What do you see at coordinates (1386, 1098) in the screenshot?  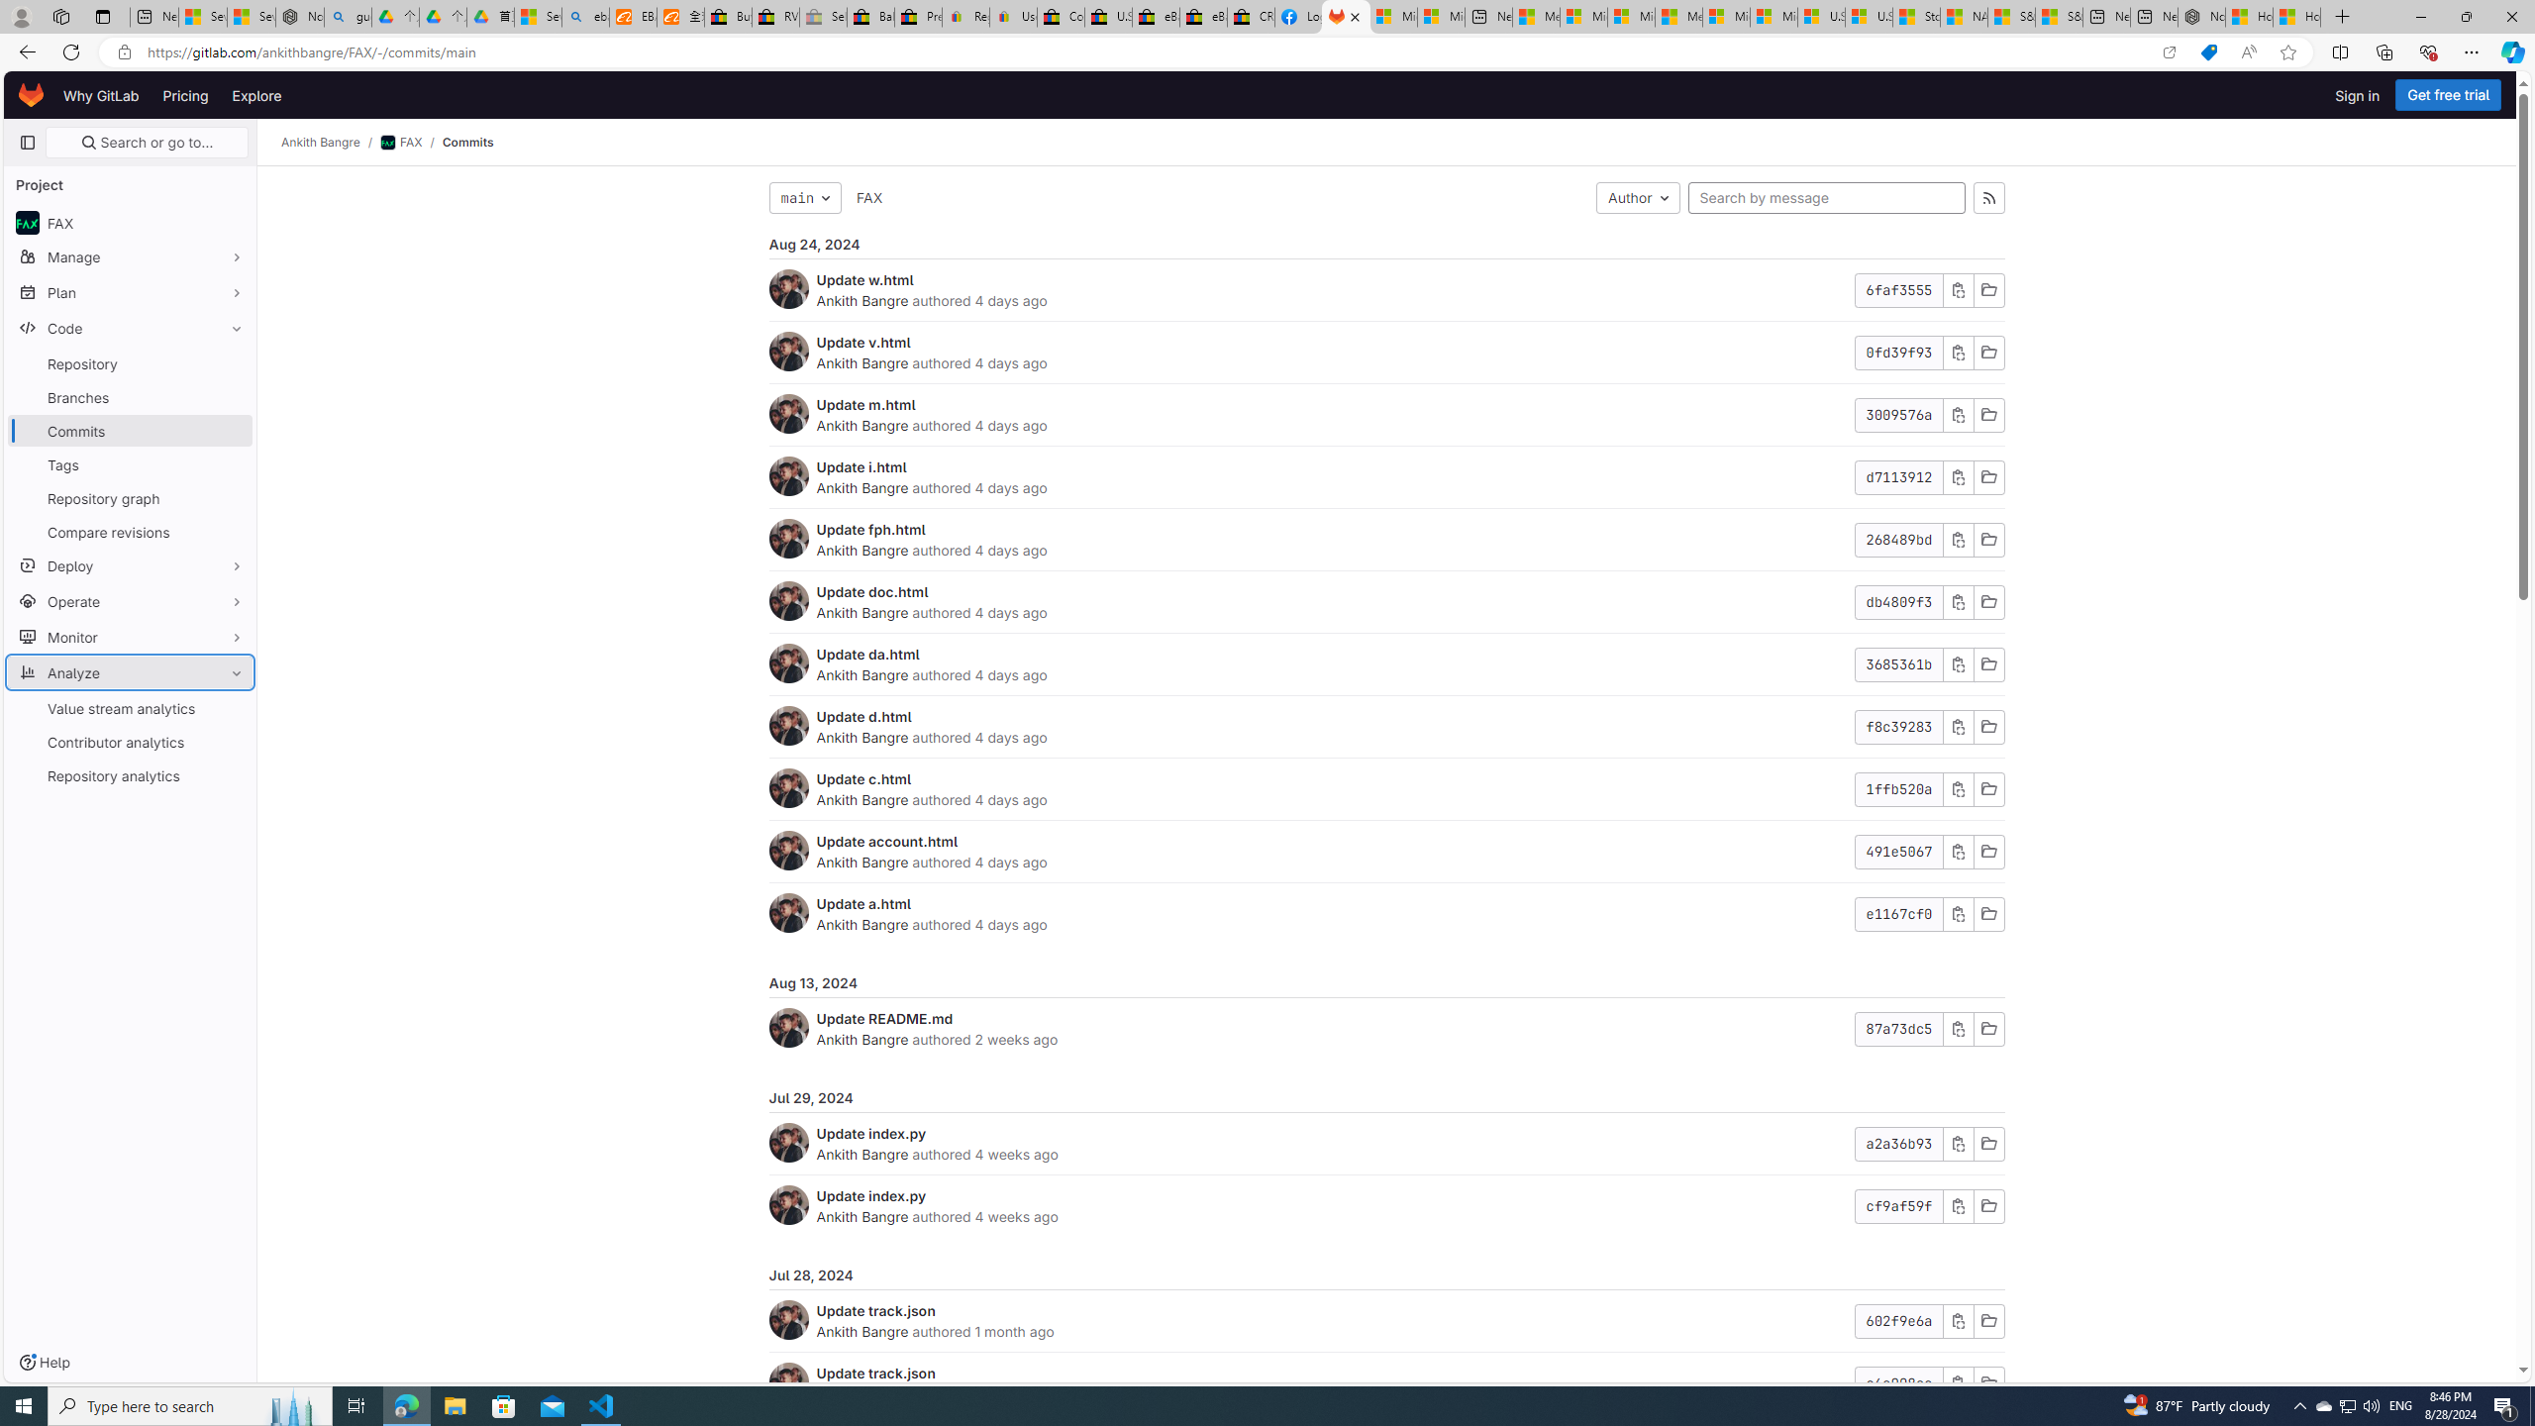 I see `Jul 29, 2024` at bounding box center [1386, 1098].